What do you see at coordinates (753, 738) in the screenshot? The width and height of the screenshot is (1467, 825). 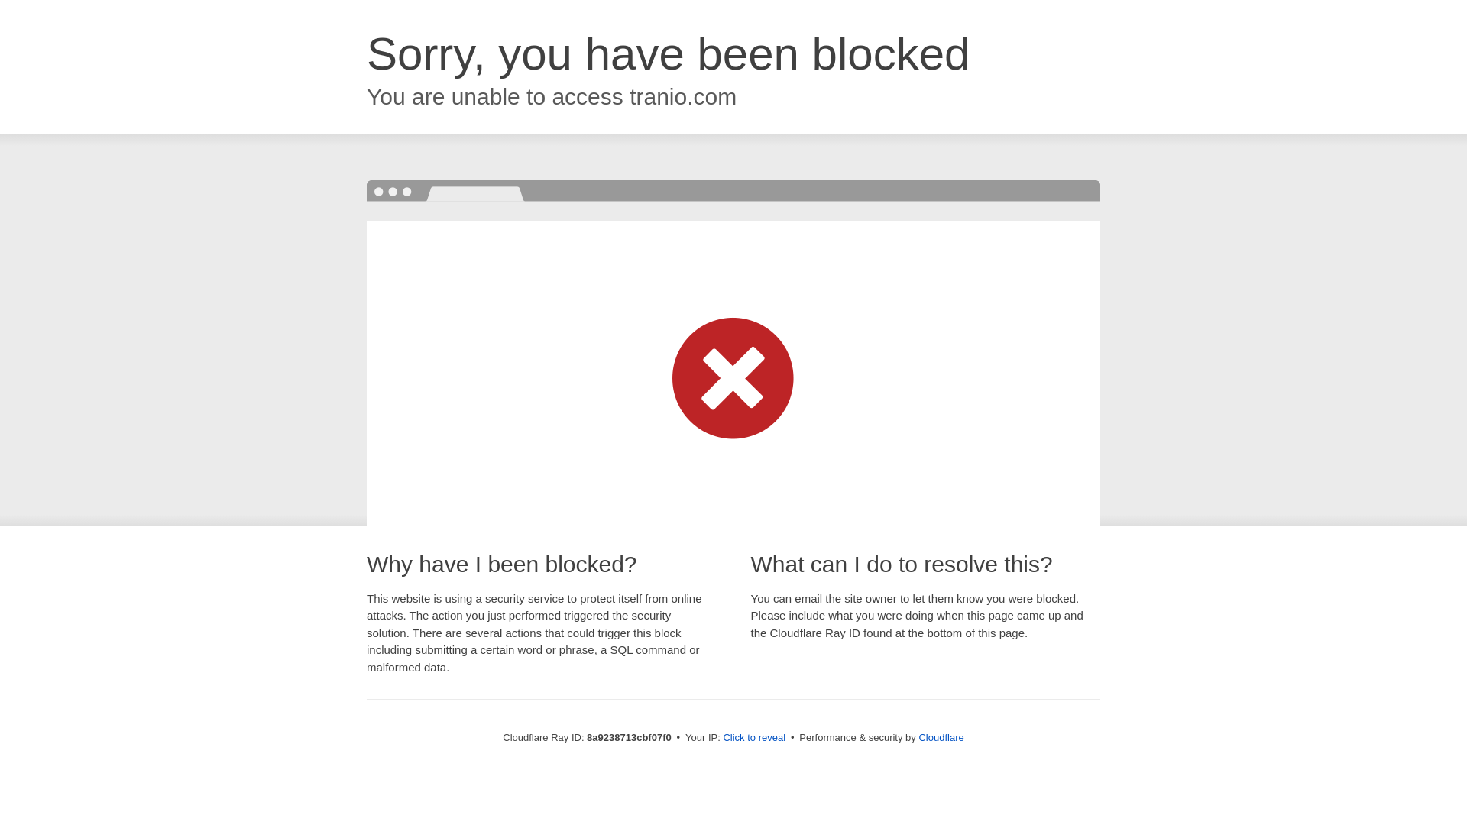 I see `Click to reveal` at bounding box center [753, 738].